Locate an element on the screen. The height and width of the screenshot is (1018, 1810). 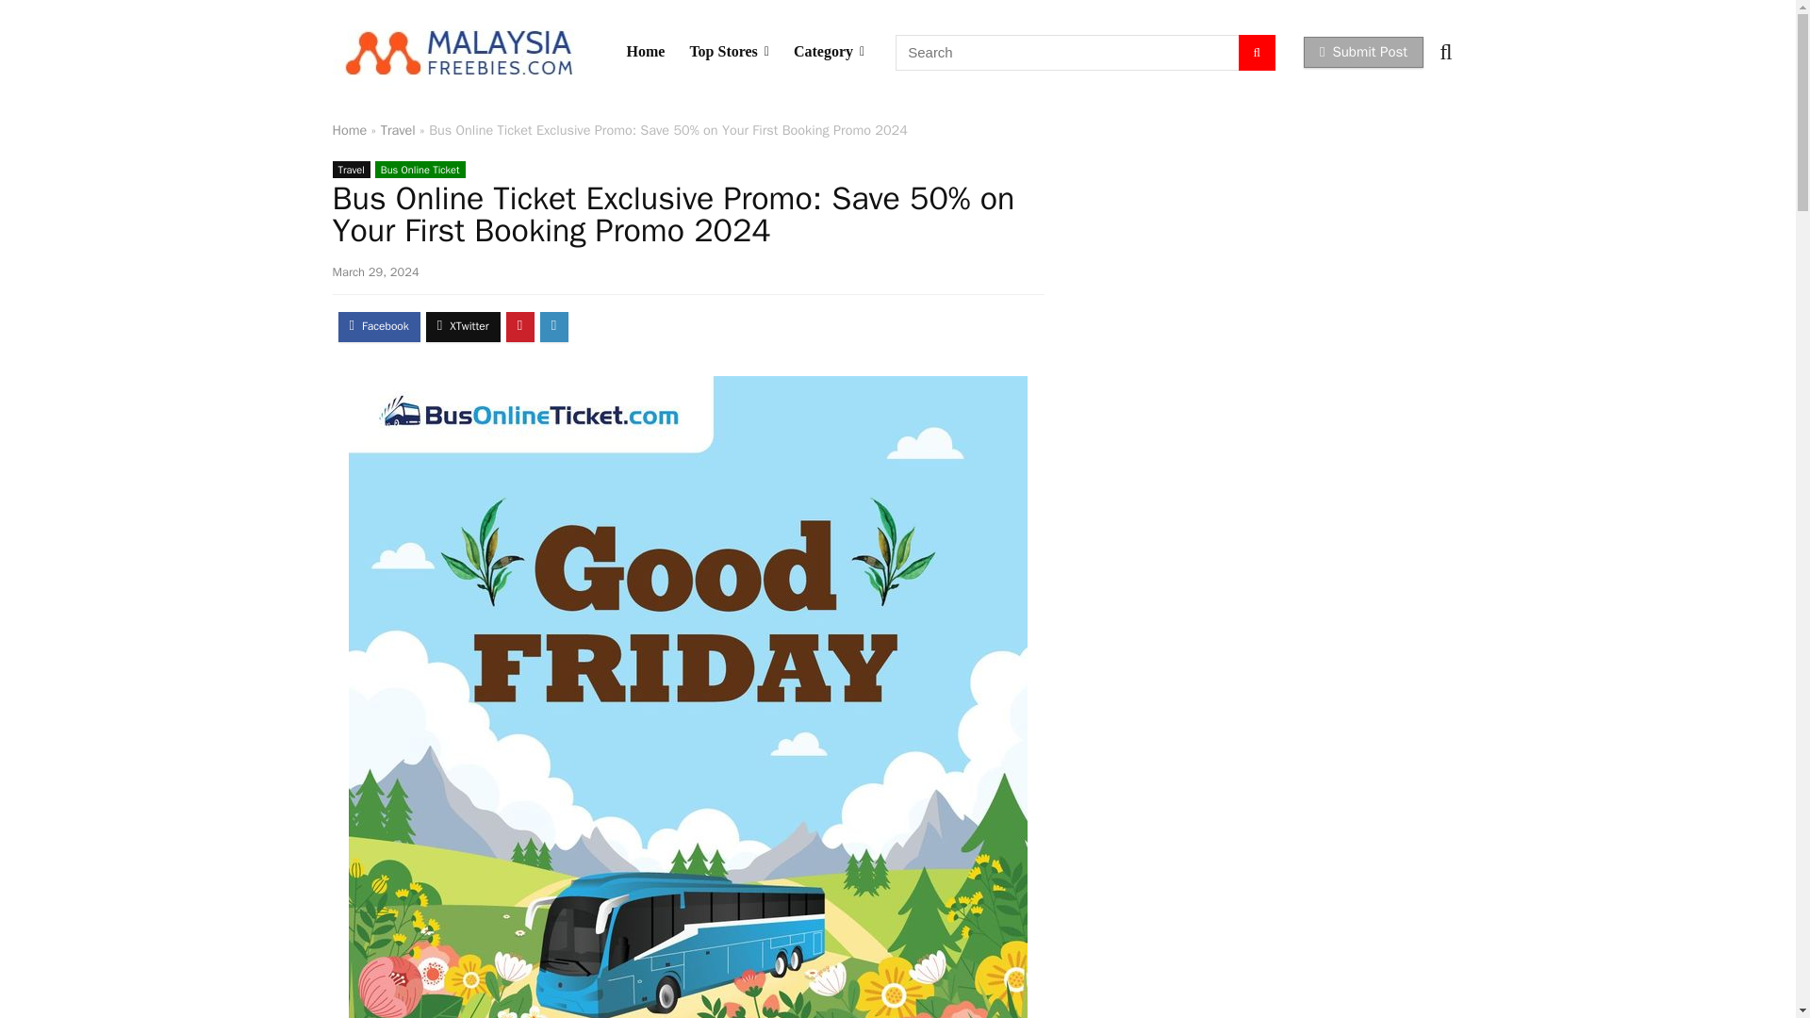
Home is located at coordinates (646, 51).